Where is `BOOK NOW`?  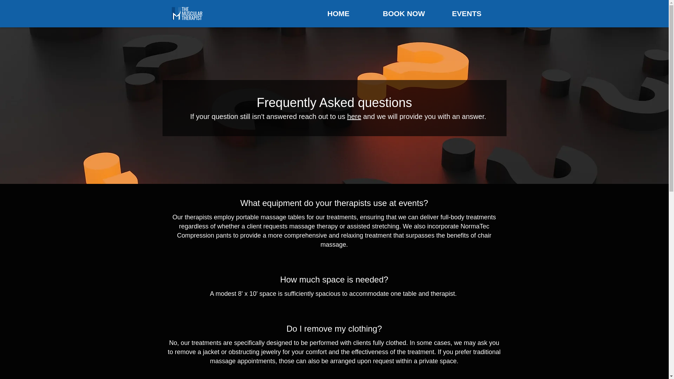
BOOK NOW is located at coordinates (412, 13).